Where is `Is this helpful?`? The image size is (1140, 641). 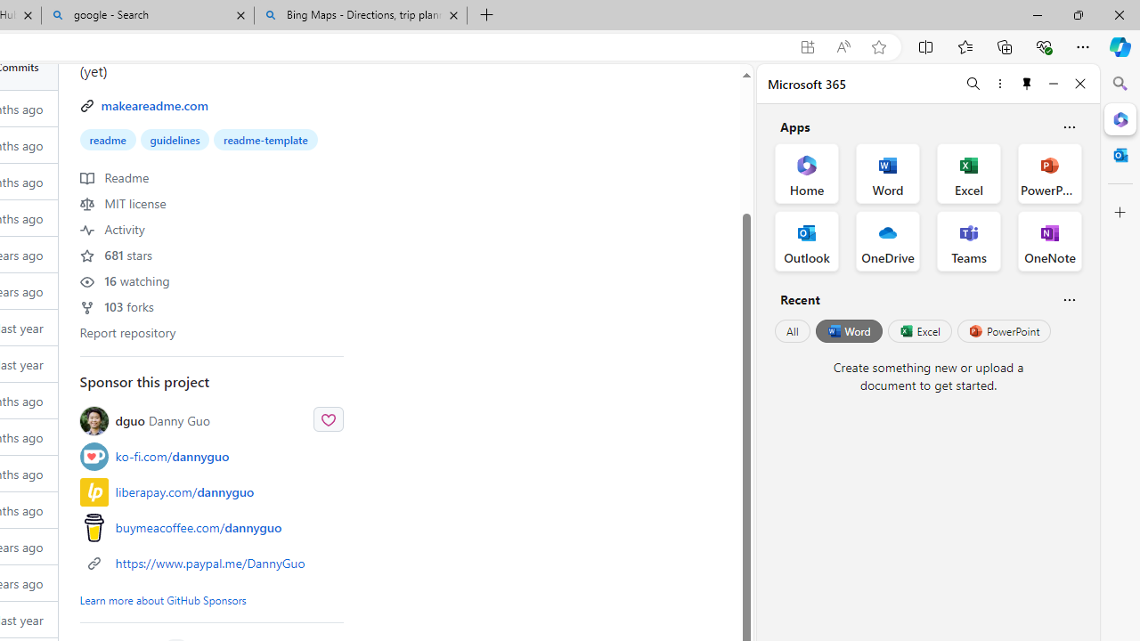 Is this helpful? is located at coordinates (1069, 299).